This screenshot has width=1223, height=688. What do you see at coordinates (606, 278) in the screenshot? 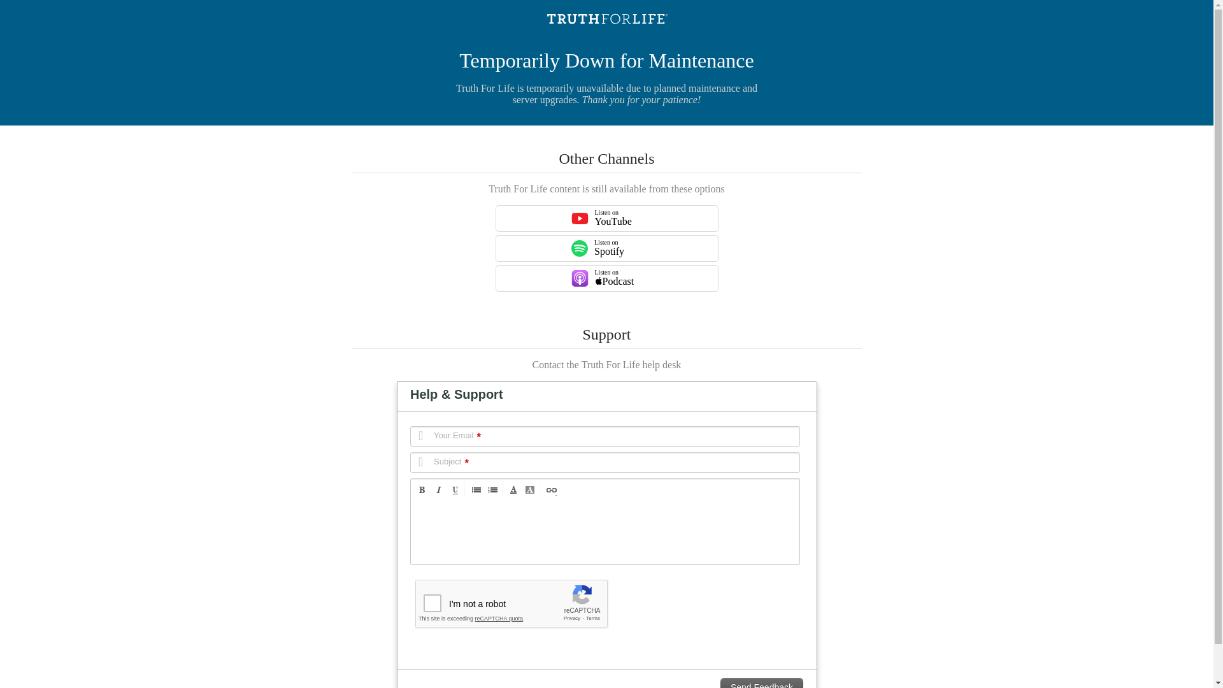
I see `Podcast` at bounding box center [606, 278].